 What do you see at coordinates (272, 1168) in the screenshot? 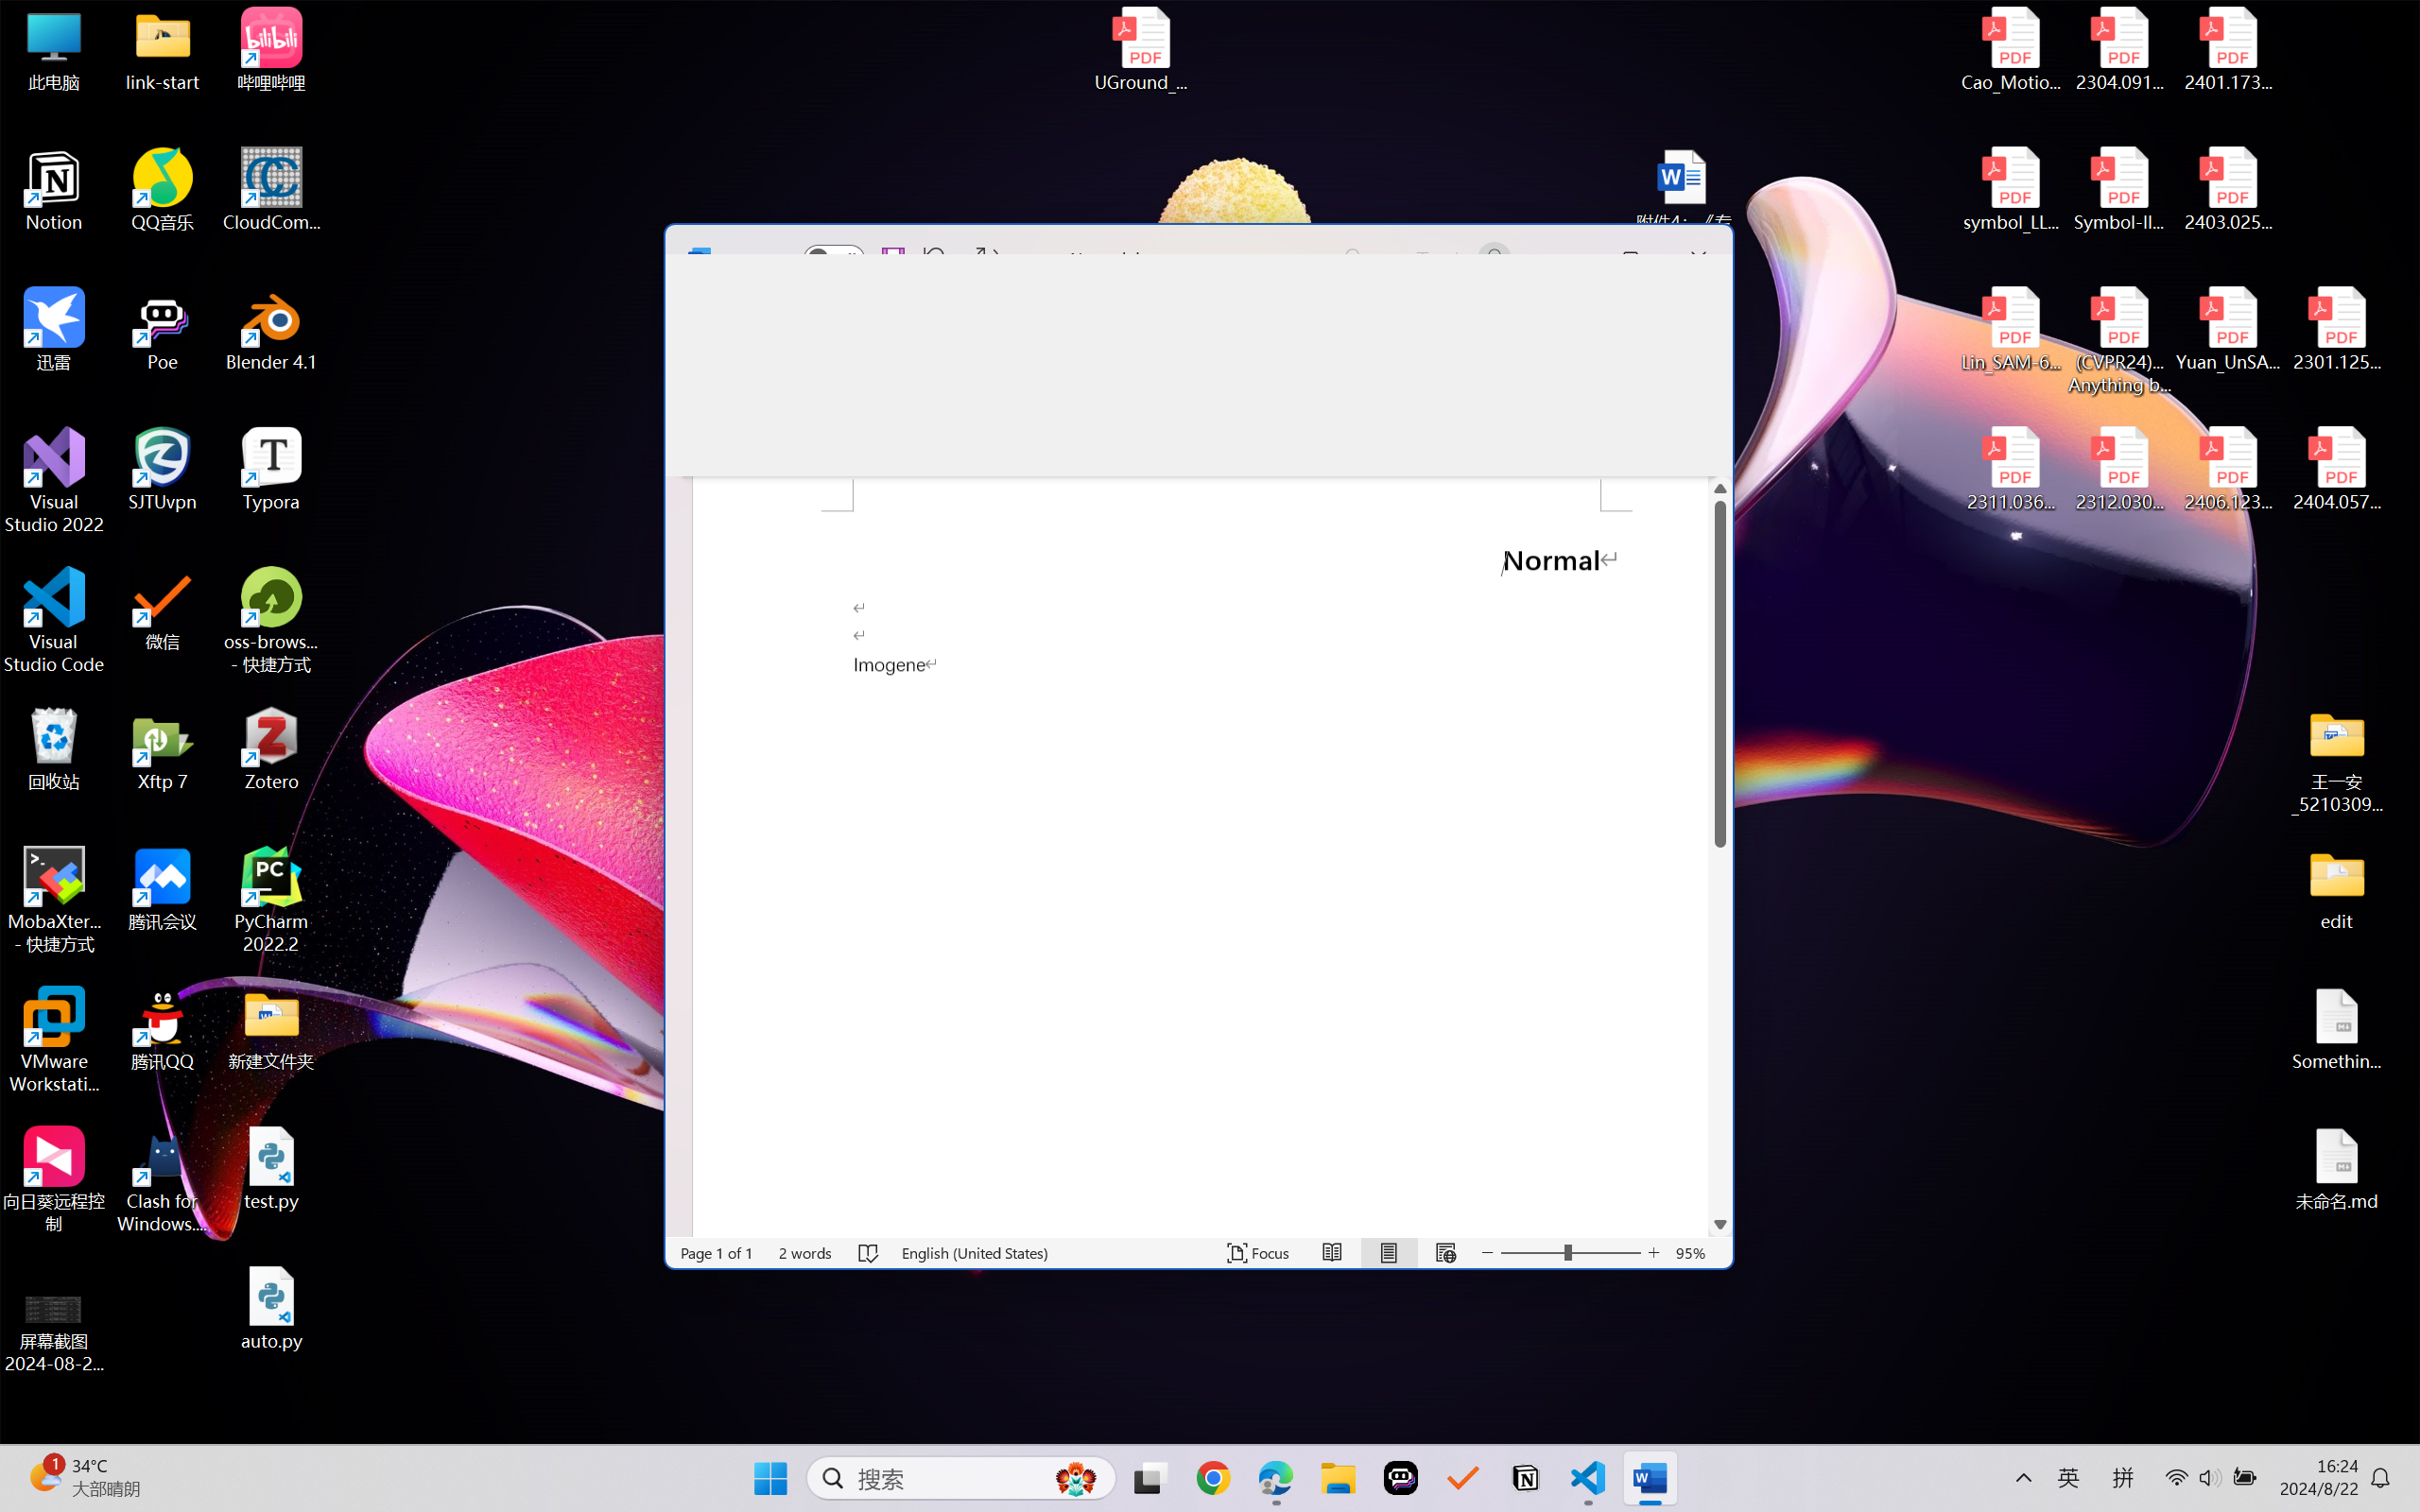
I see `test.py` at bounding box center [272, 1168].